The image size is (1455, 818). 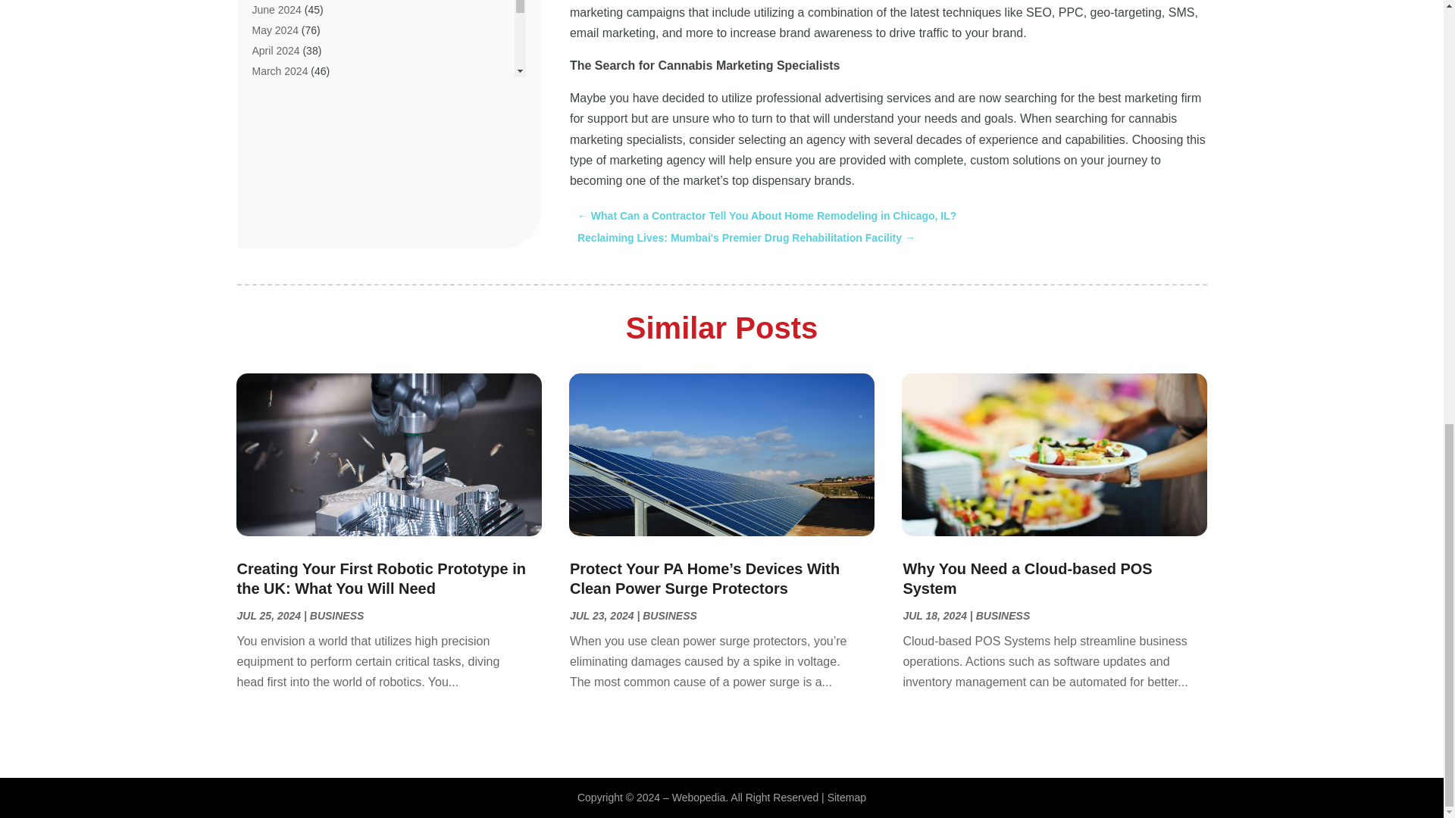 I want to click on Air Conditioning Repair Service, so click(x=325, y=74).